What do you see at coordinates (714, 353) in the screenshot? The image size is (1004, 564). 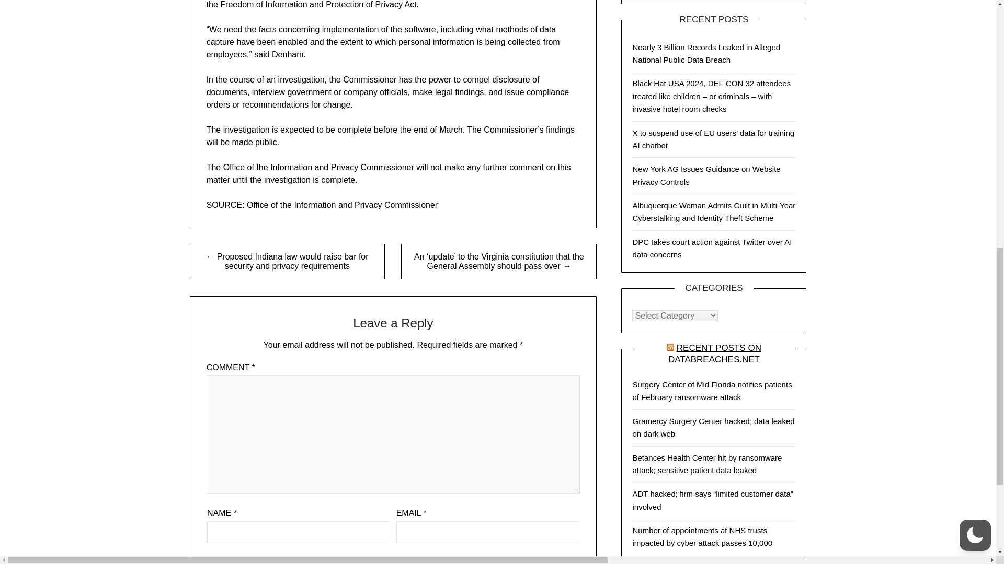 I see `RECENT POSTS ON DATABREACHES.NET` at bounding box center [714, 353].